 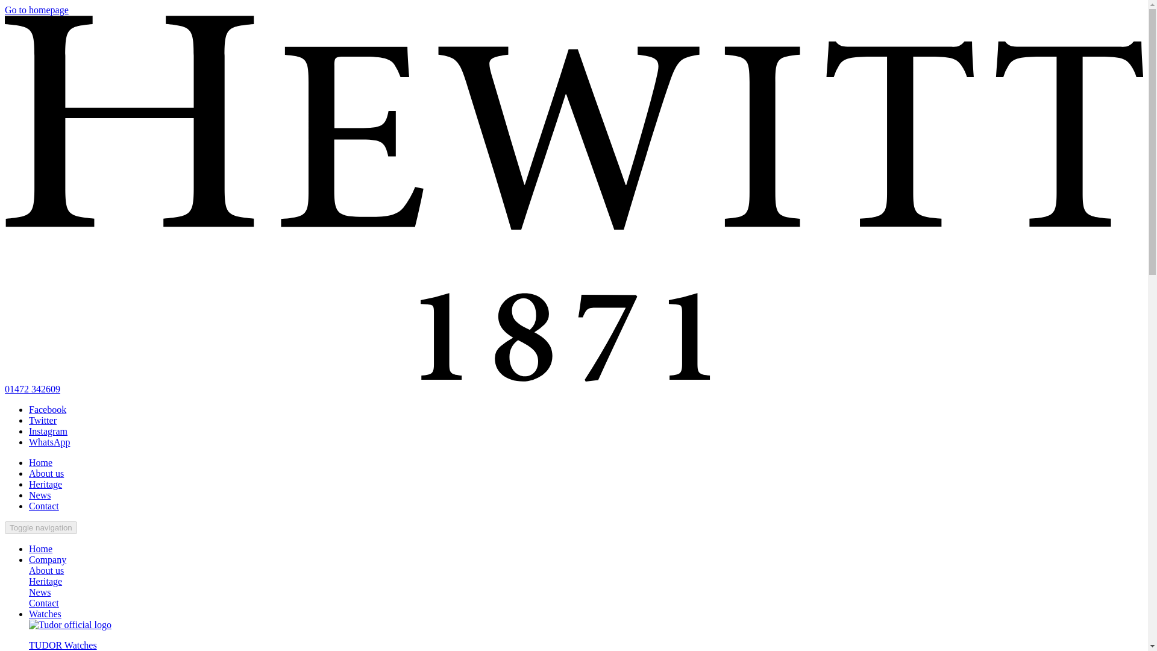 What do you see at coordinates (46, 484) in the screenshot?
I see `Heritage` at bounding box center [46, 484].